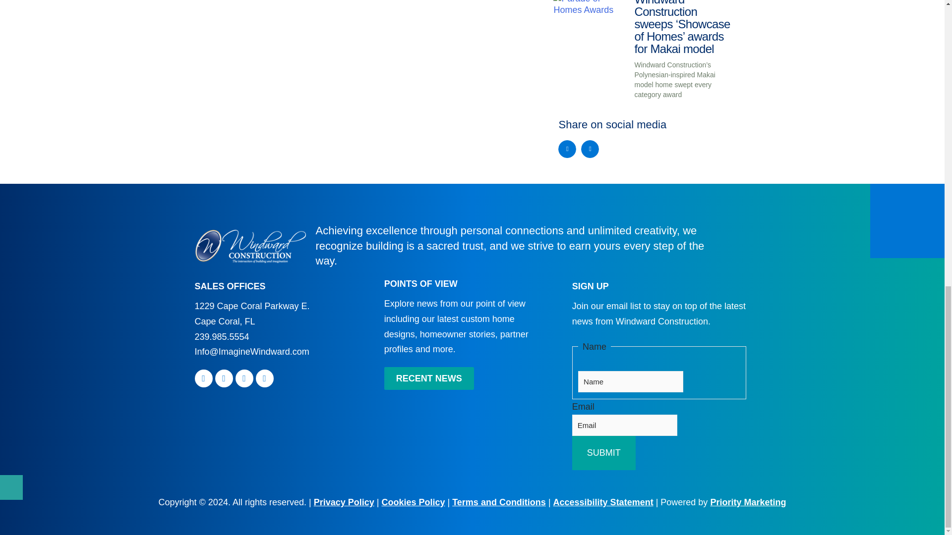 The height and width of the screenshot is (535, 952). What do you see at coordinates (413, 502) in the screenshot?
I see `Cookies Policy` at bounding box center [413, 502].